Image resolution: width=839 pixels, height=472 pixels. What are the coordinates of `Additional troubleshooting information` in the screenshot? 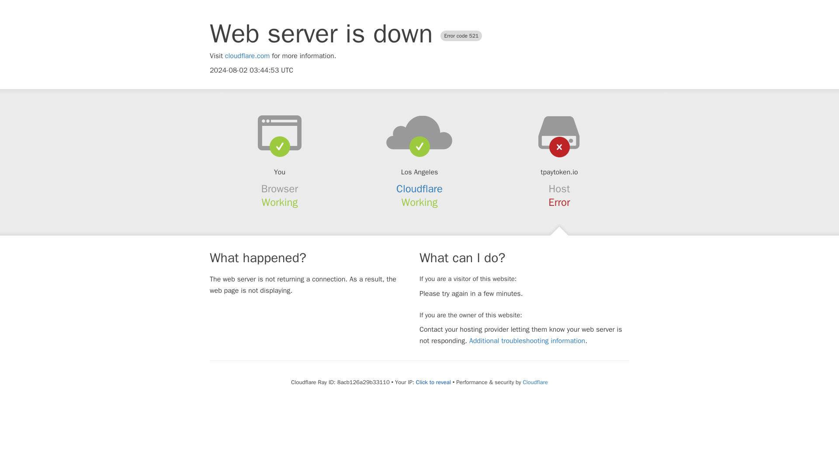 It's located at (527, 341).